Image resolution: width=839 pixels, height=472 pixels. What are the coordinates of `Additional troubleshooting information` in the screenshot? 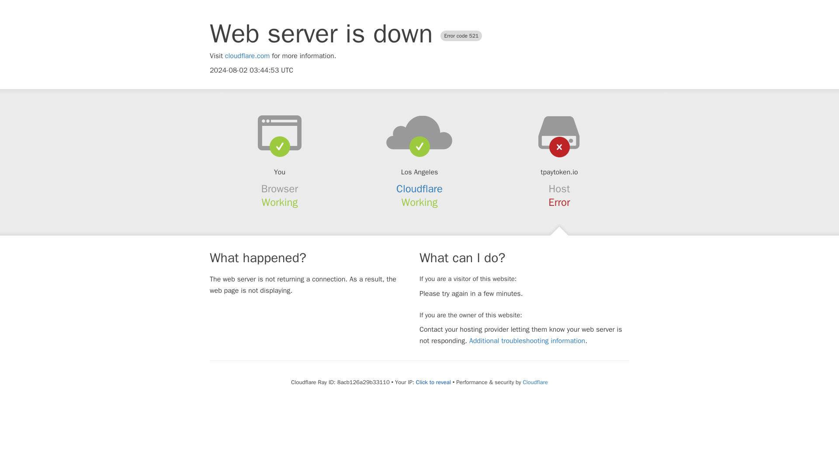 It's located at (527, 341).